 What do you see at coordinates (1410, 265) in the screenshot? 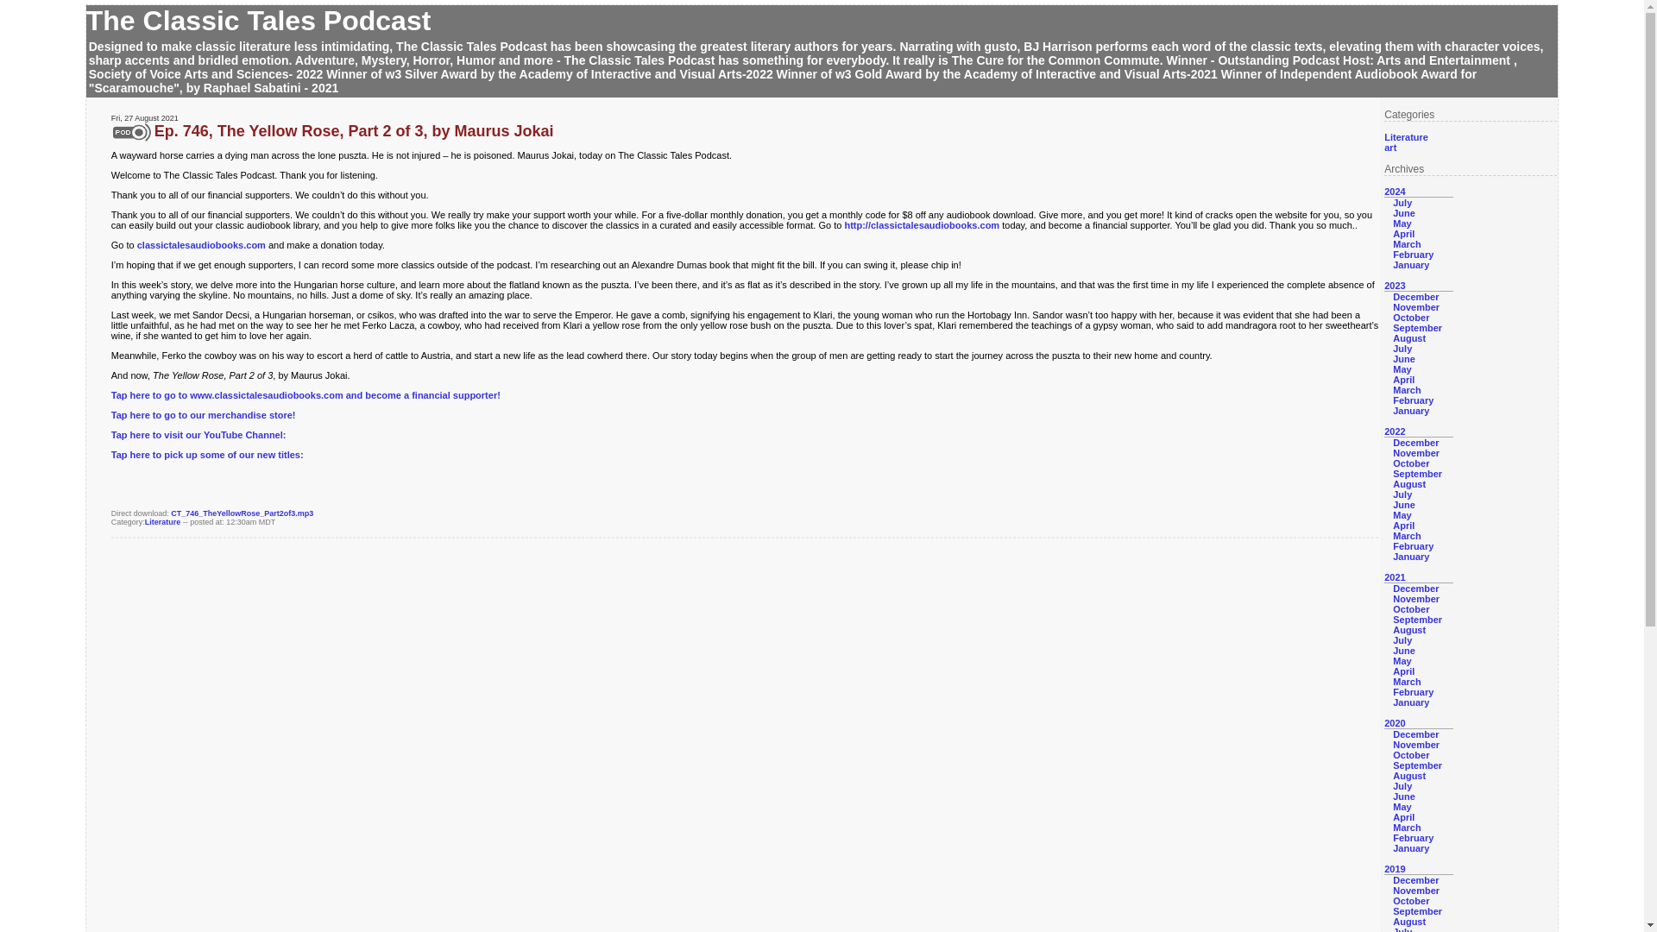
I see `January` at bounding box center [1410, 265].